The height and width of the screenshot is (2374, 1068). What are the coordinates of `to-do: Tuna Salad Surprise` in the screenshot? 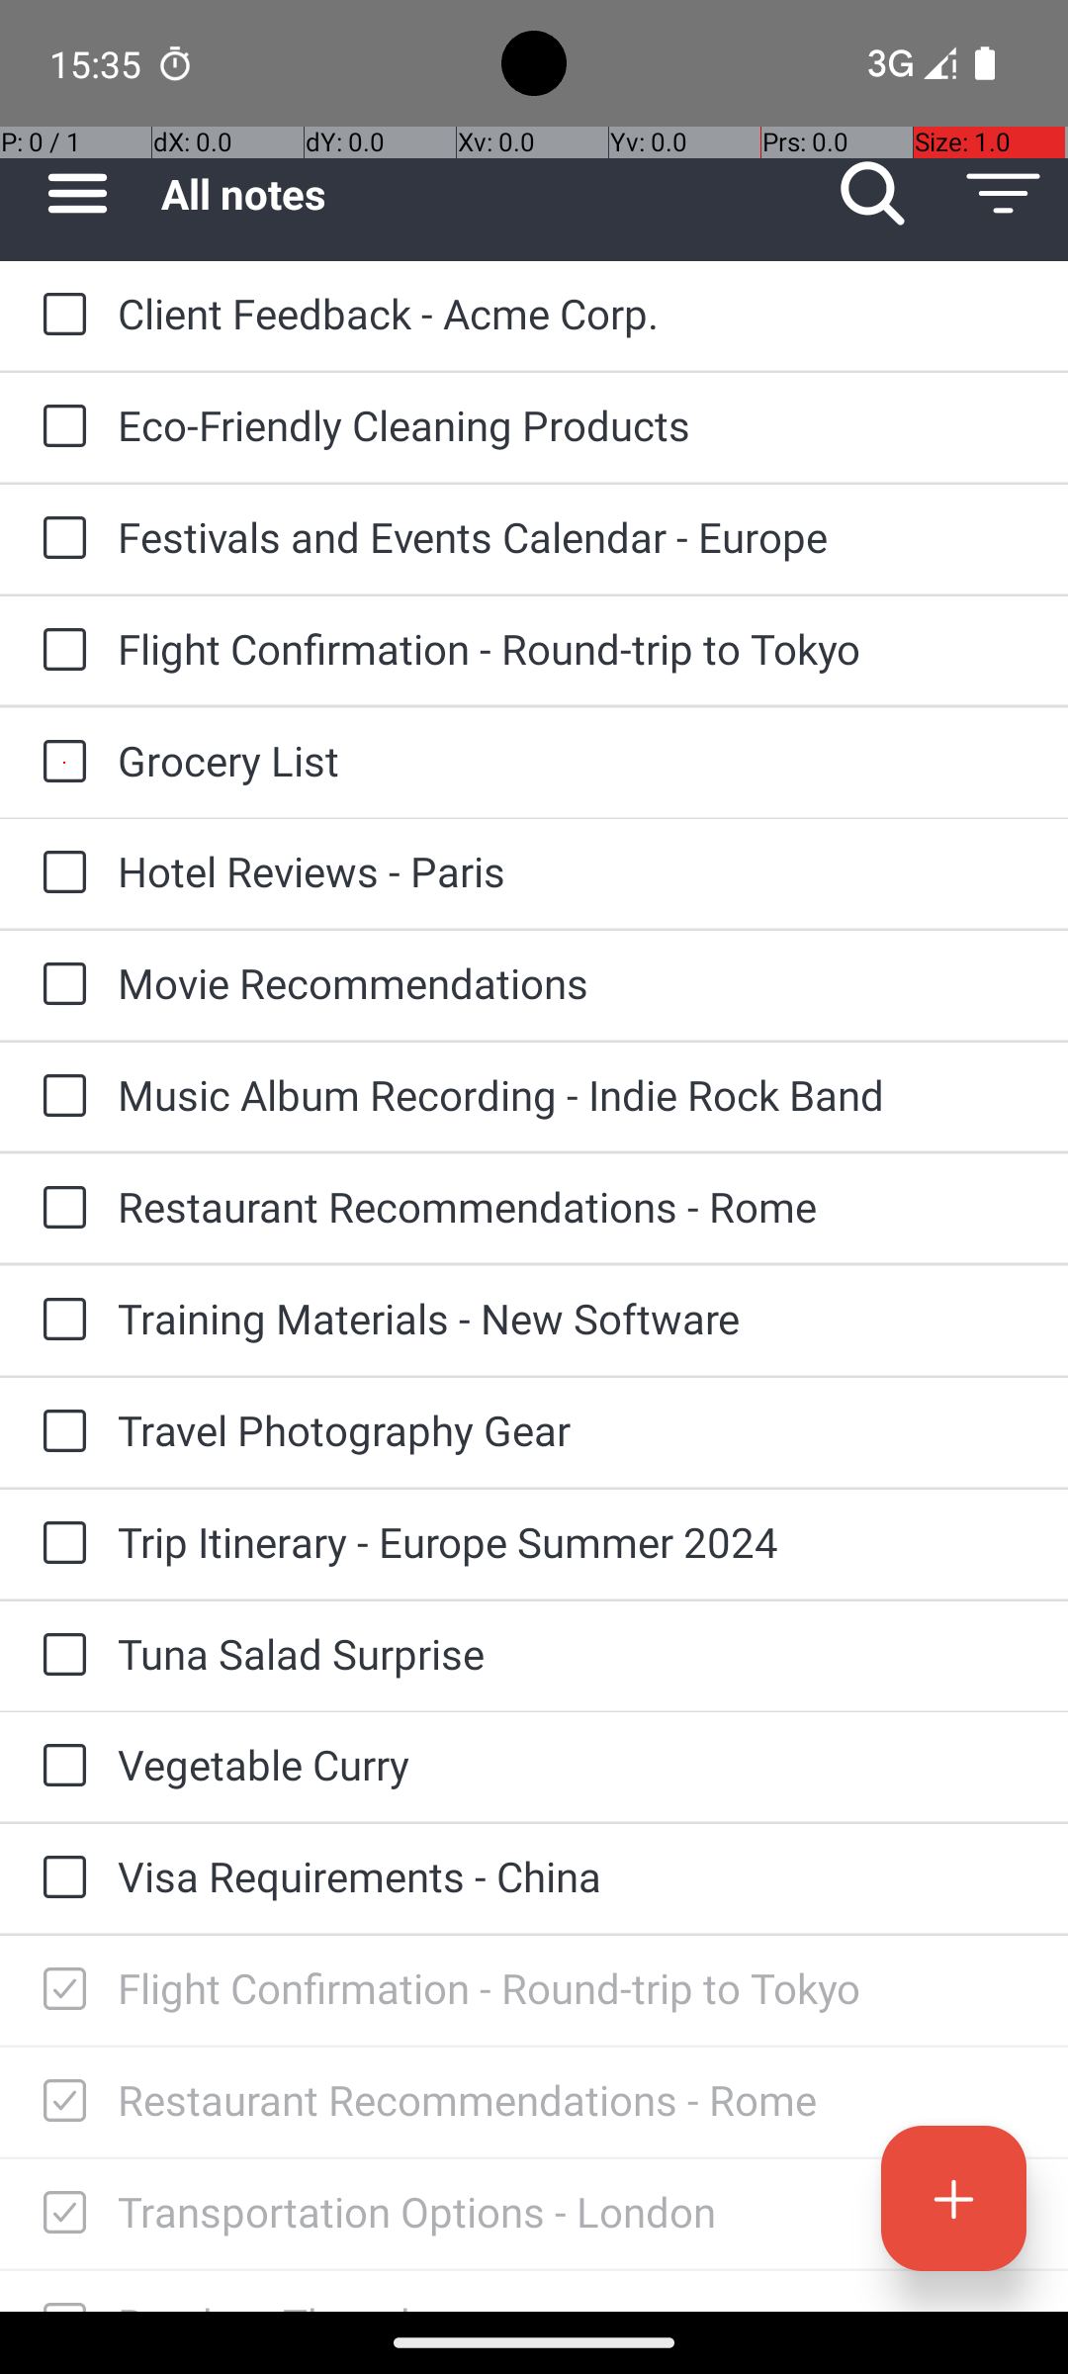 It's located at (59, 1656).